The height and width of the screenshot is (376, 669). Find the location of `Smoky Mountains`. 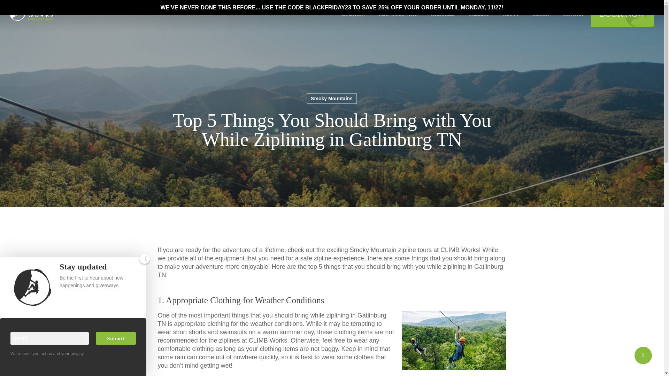

Smoky Mountains is located at coordinates (331, 98).